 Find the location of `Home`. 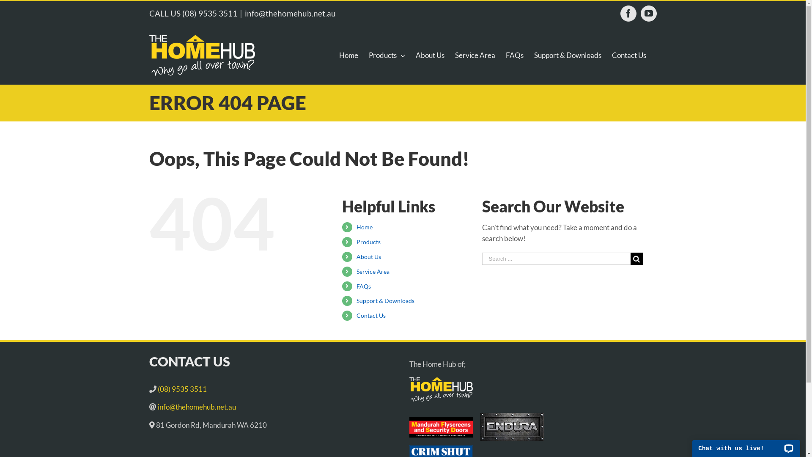

Home is located at coordinates (348, 55).